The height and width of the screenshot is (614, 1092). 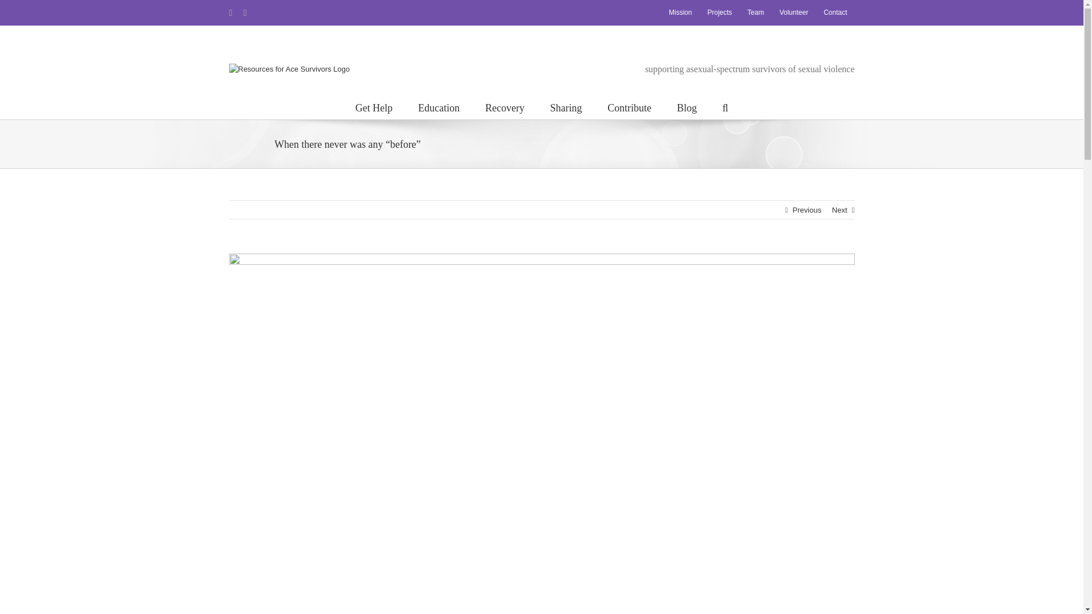 I want to click on Mission, so click(x=680, y=13).